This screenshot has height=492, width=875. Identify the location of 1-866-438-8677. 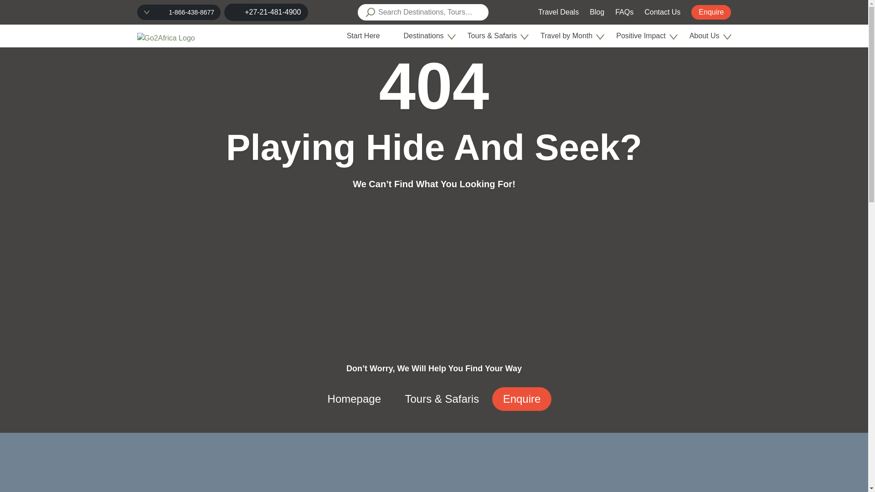
(191, 12).